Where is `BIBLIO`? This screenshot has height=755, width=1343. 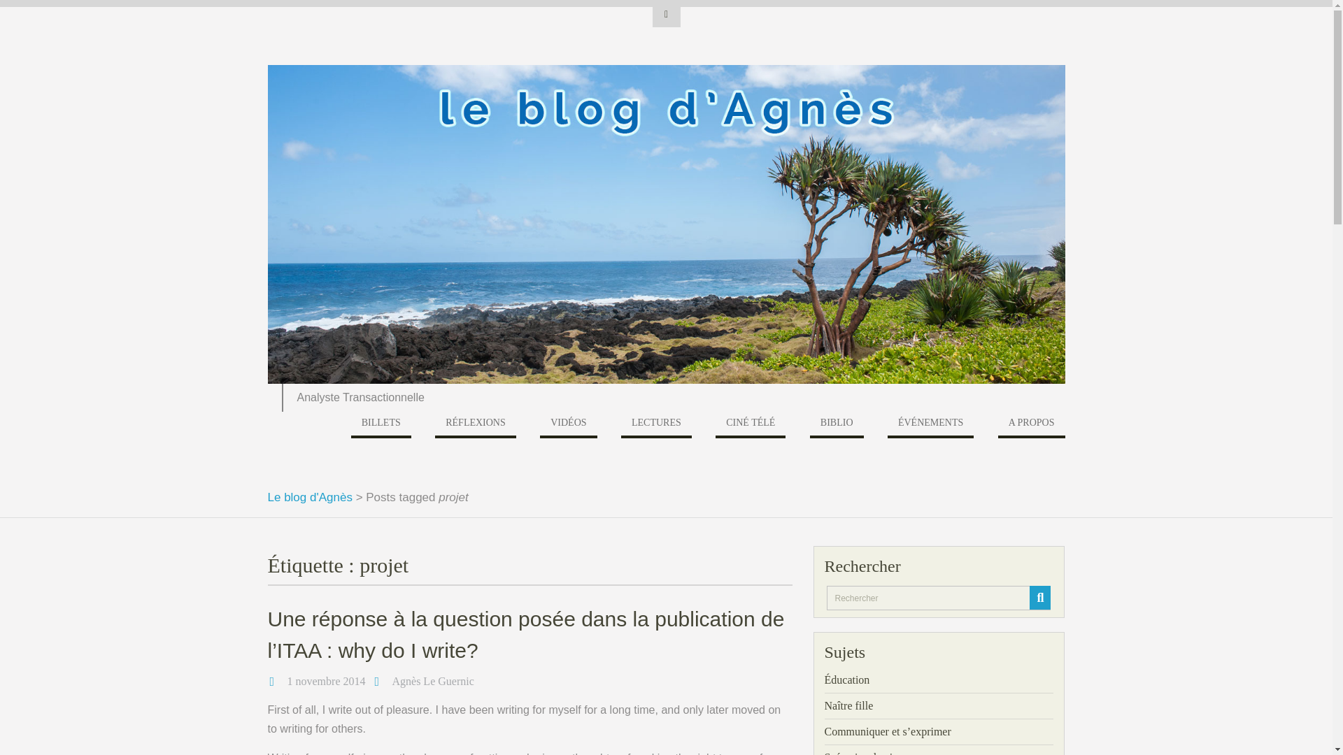 BIBLIO is located at coordinates (837, 425).